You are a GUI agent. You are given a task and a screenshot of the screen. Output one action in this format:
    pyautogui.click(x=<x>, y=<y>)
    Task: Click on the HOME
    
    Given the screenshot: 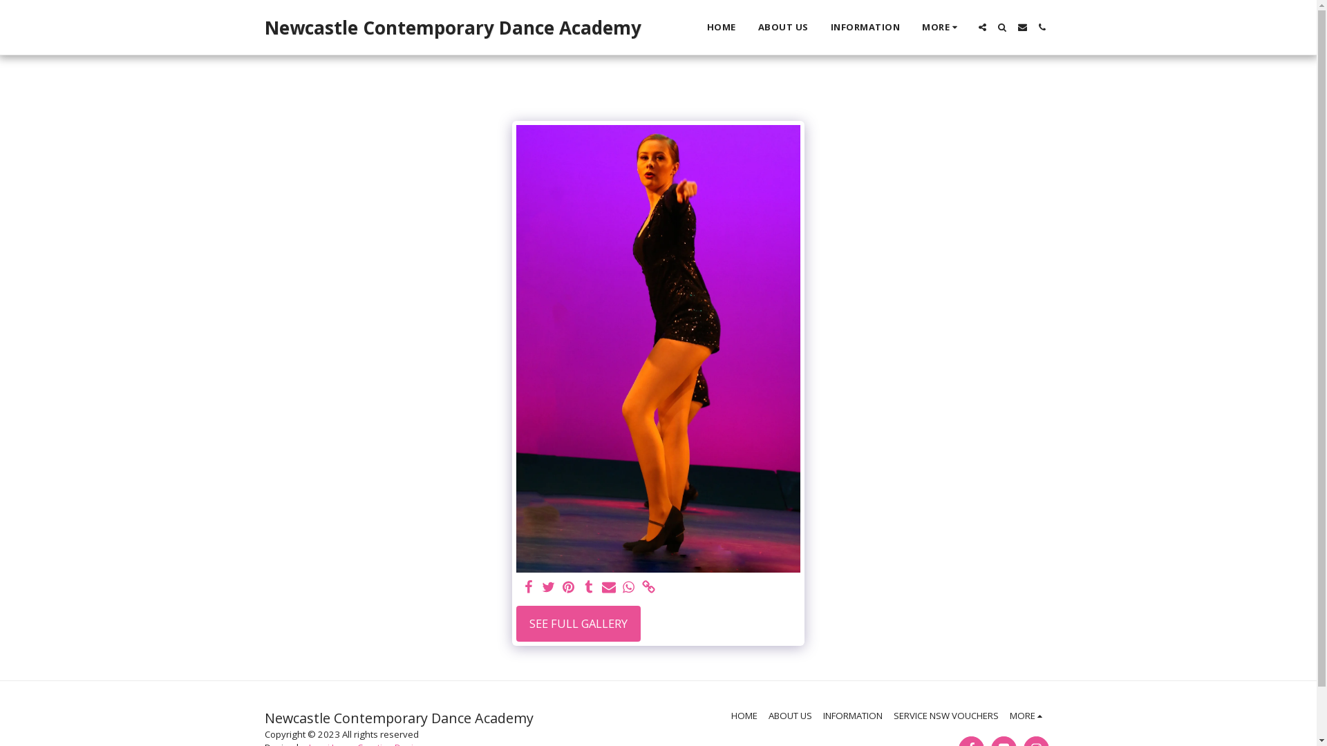 What is the action you would take?
    pyautogui.click(x=744, y=716)
    